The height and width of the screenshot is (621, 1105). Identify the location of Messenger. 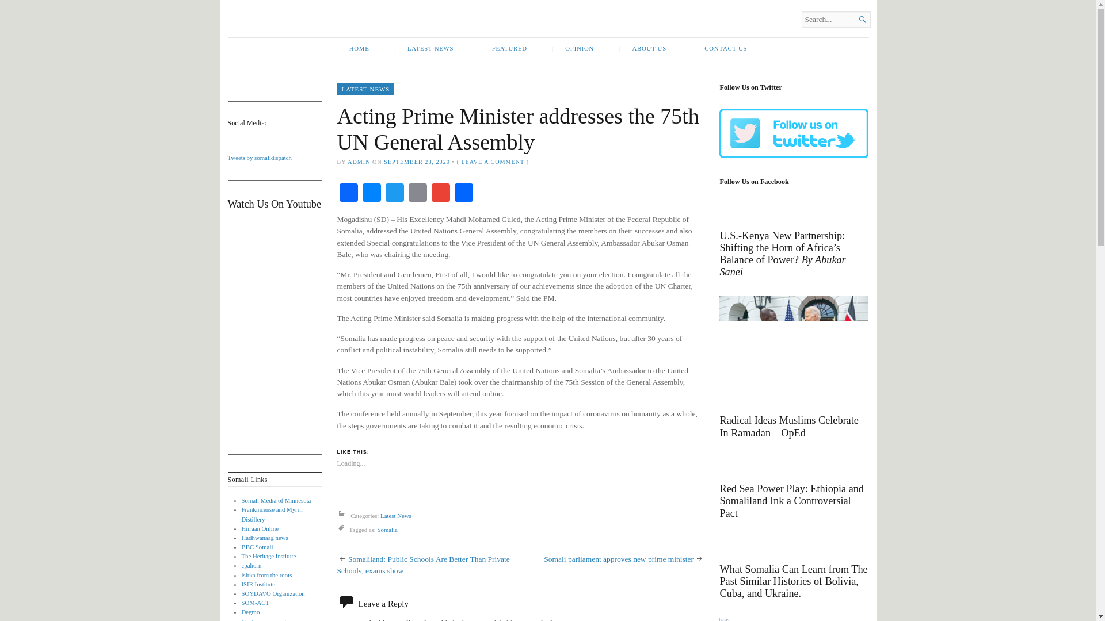
(372, 194).